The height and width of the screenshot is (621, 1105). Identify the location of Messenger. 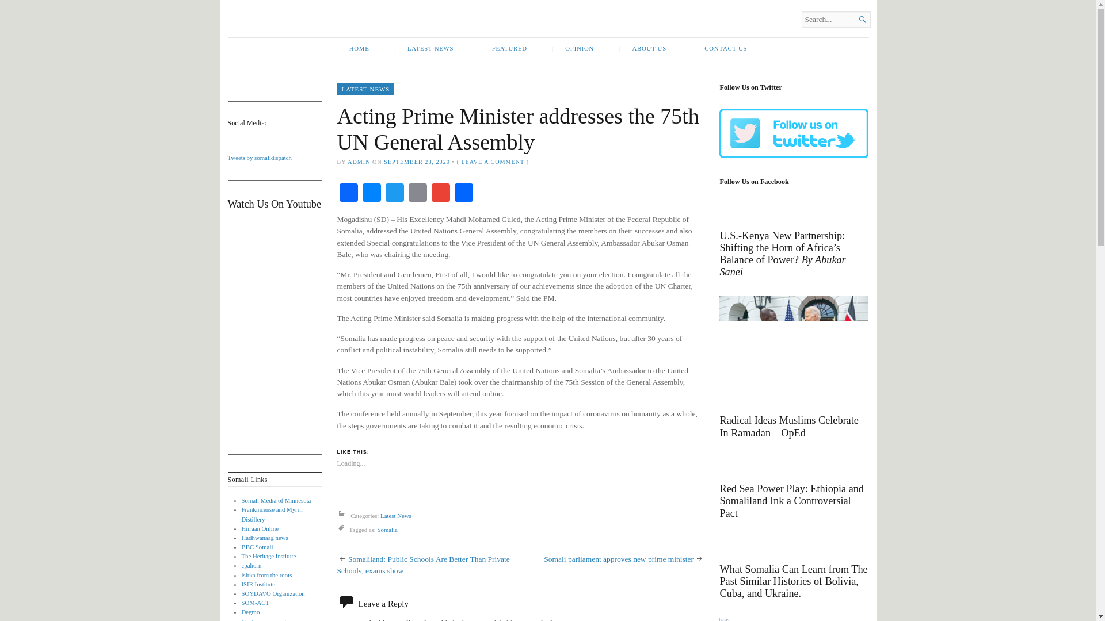
(372, 194).